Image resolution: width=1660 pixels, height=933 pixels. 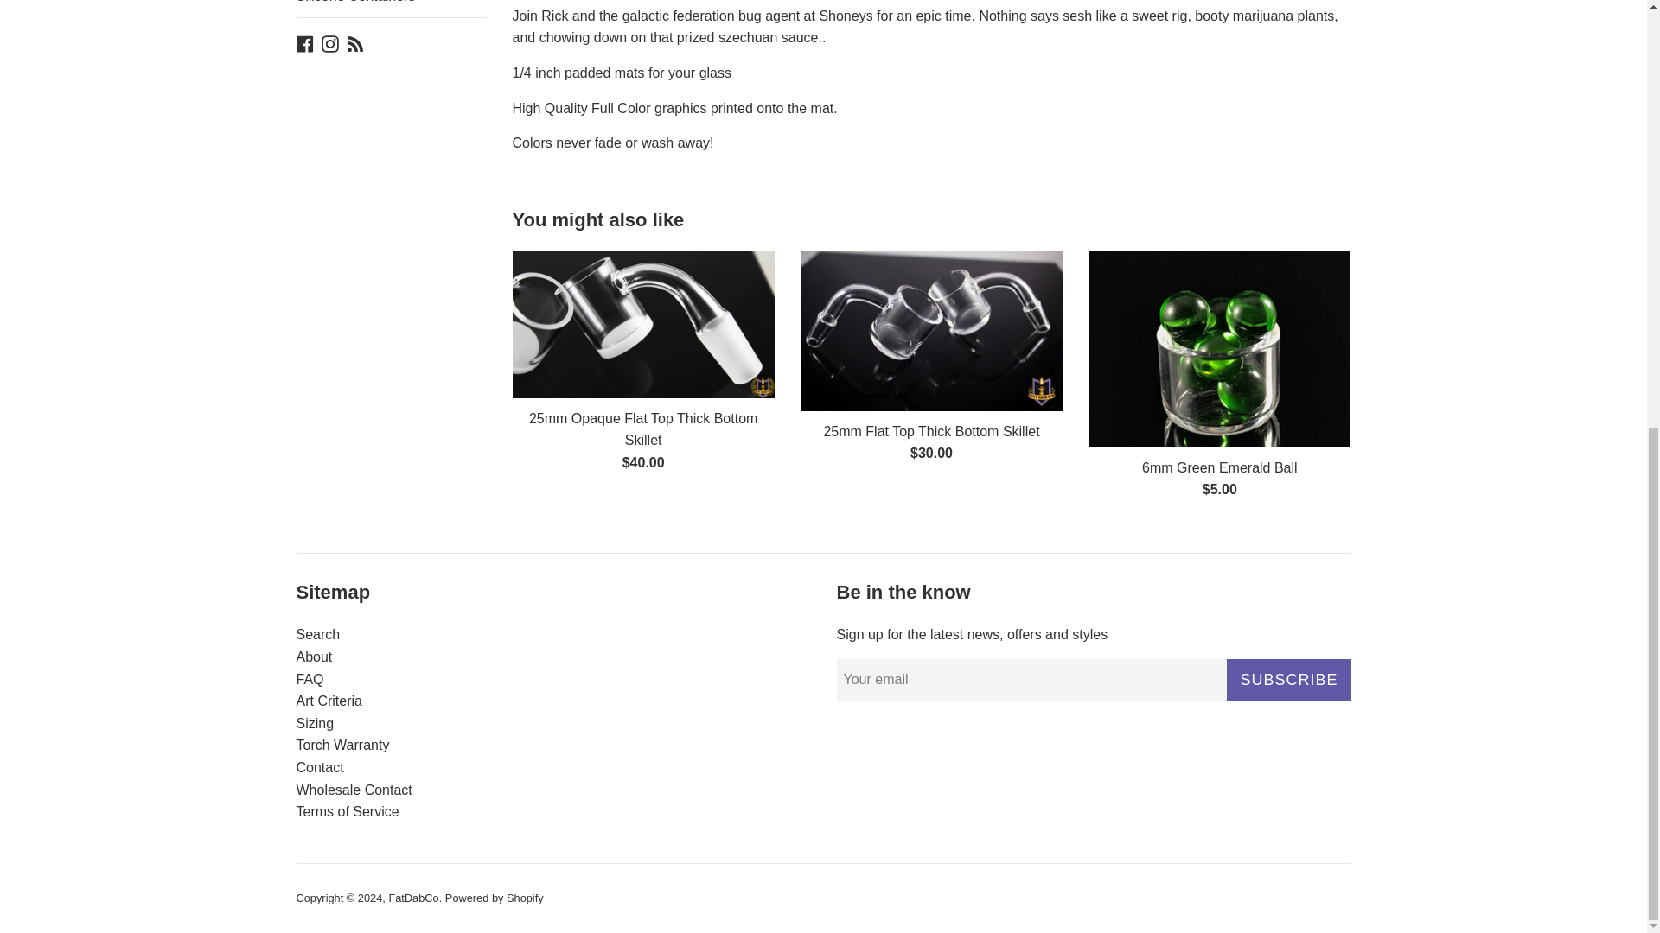 I want to click on Instagram, so click(x=330, y=43).